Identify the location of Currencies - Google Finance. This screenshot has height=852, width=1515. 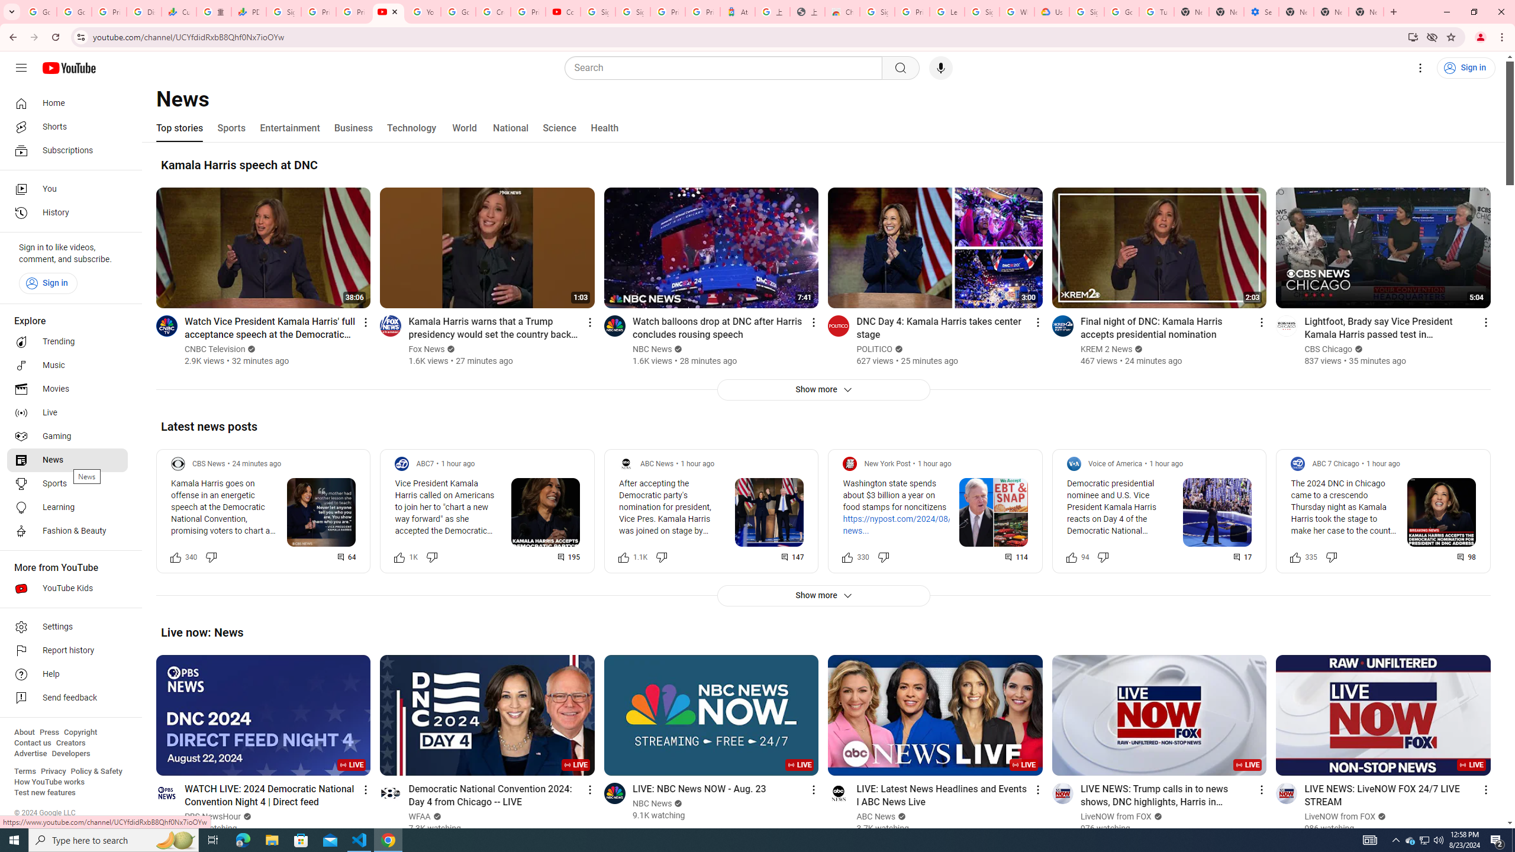
(179, 12).